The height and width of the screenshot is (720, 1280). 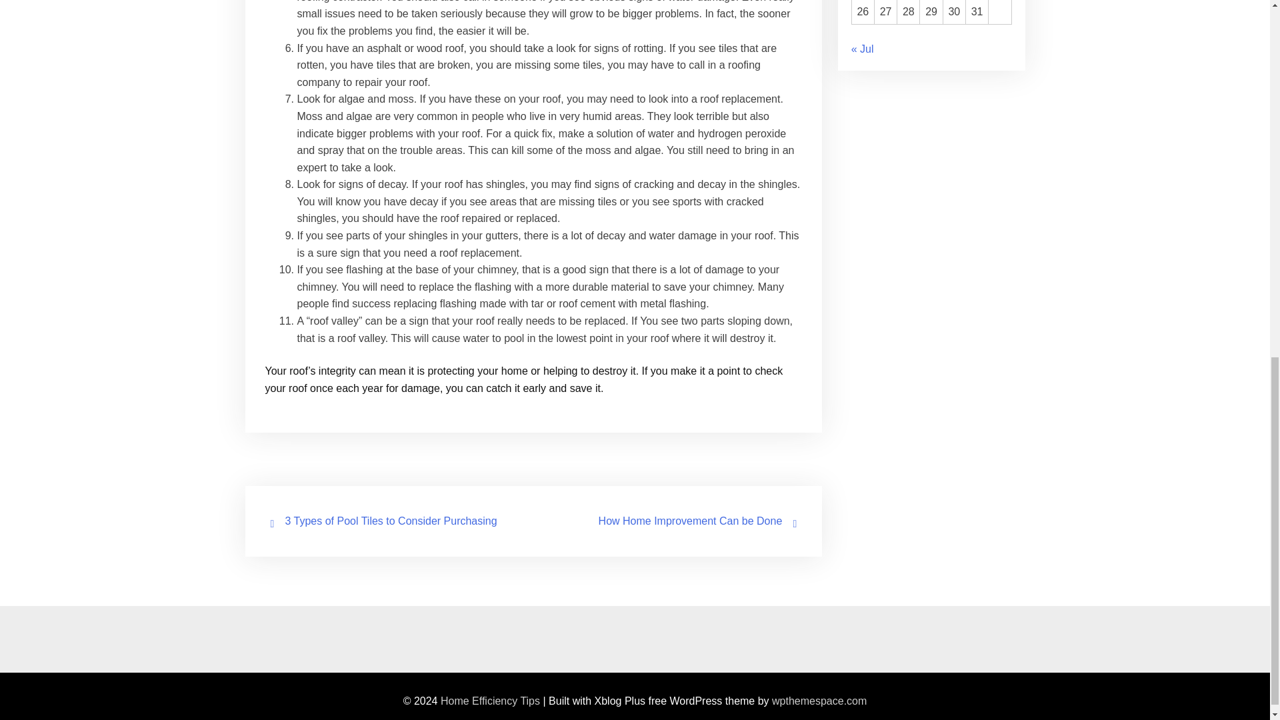 I want to click on wpthemespace.com, so click(x=819, y=701).